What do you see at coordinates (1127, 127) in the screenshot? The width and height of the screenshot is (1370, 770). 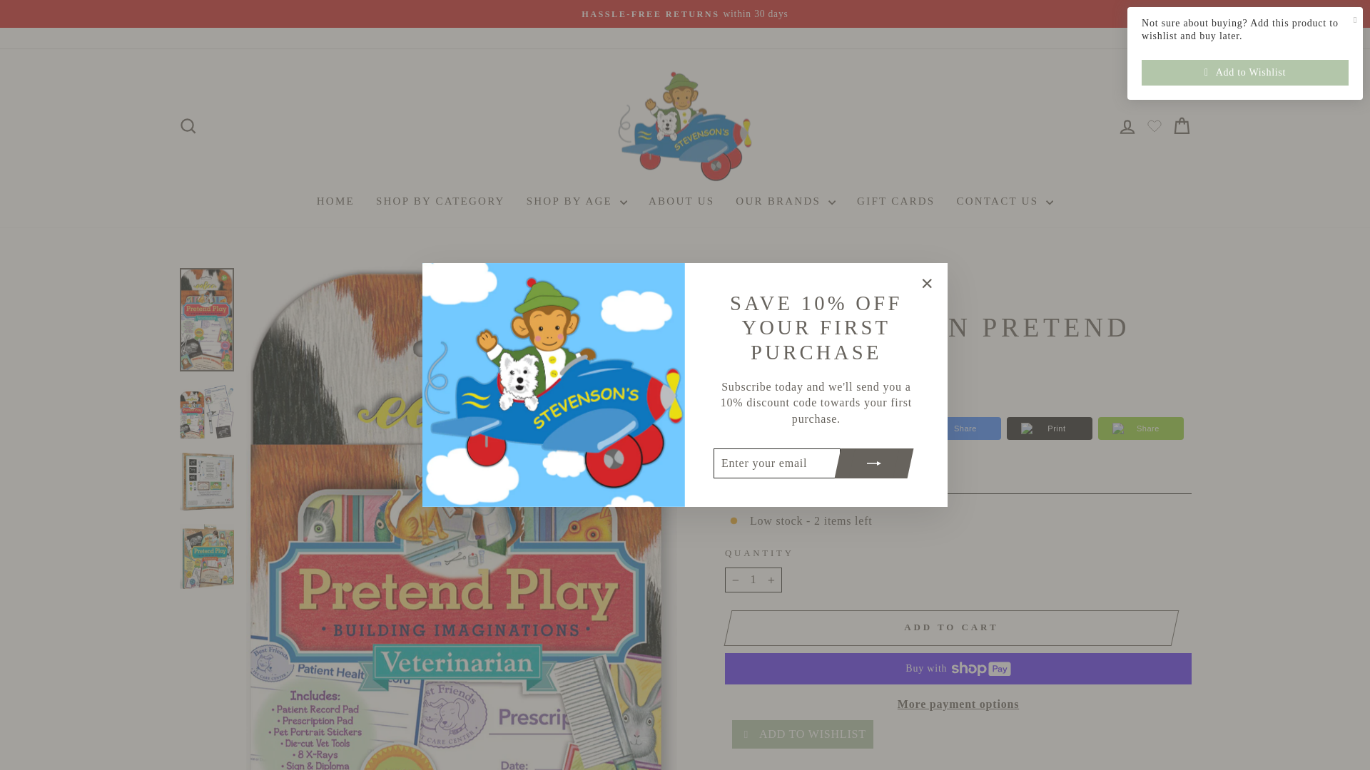 I see `Facebook` at bounding box center [1127, 127].